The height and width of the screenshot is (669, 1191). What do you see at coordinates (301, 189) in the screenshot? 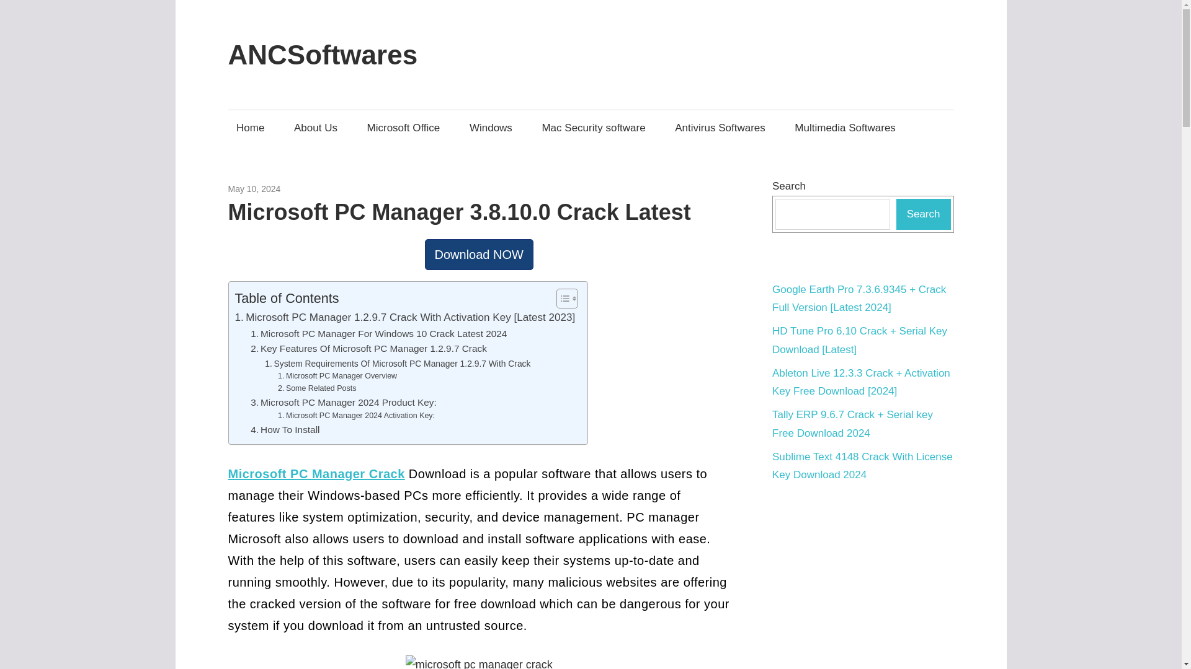
I see `Other Tools` at bounding box center [301, 189].